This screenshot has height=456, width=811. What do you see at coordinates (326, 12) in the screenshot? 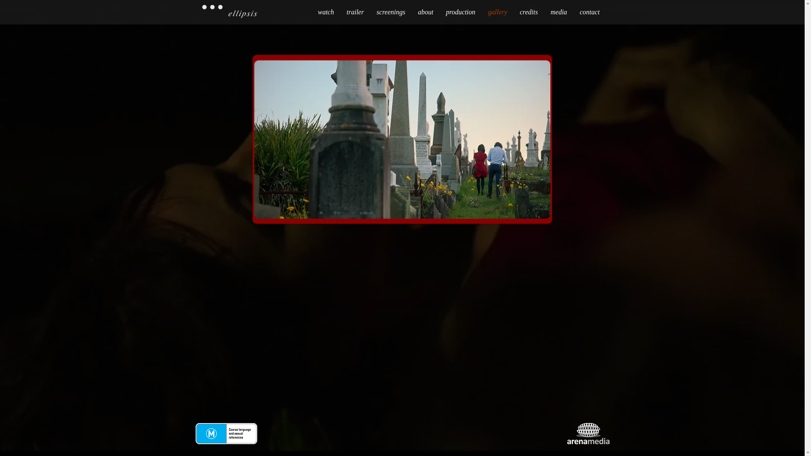
I see `watch` at bounding box center [326, 12].